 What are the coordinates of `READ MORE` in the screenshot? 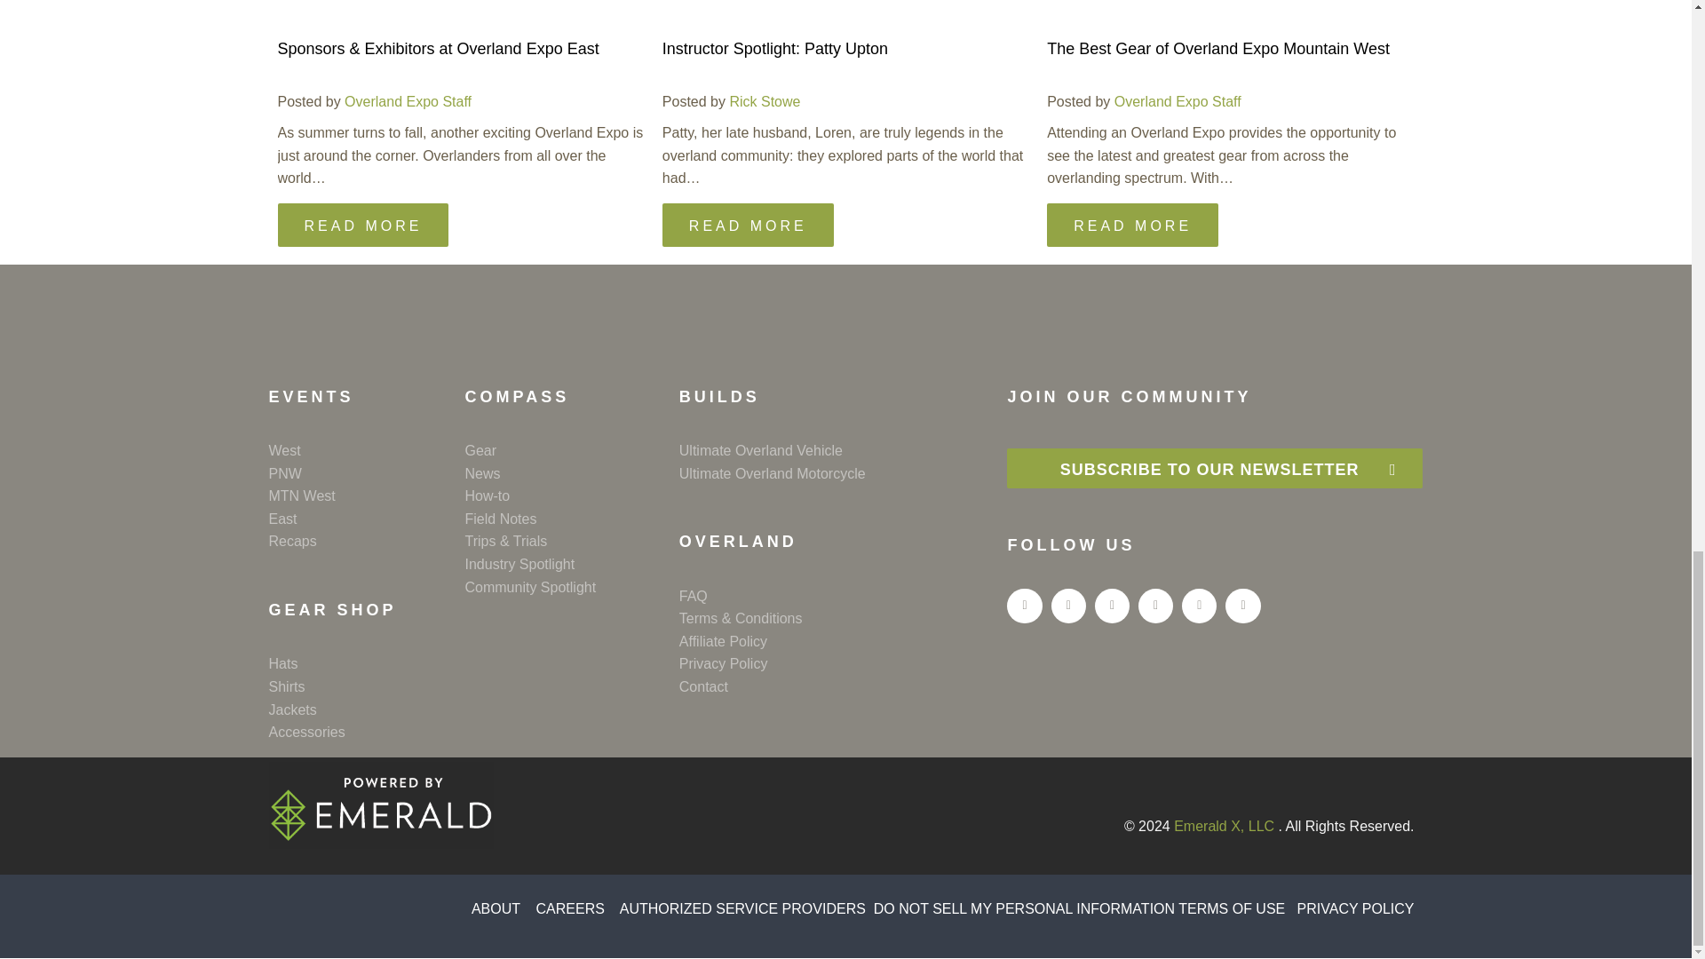 It's located at (362, 224).